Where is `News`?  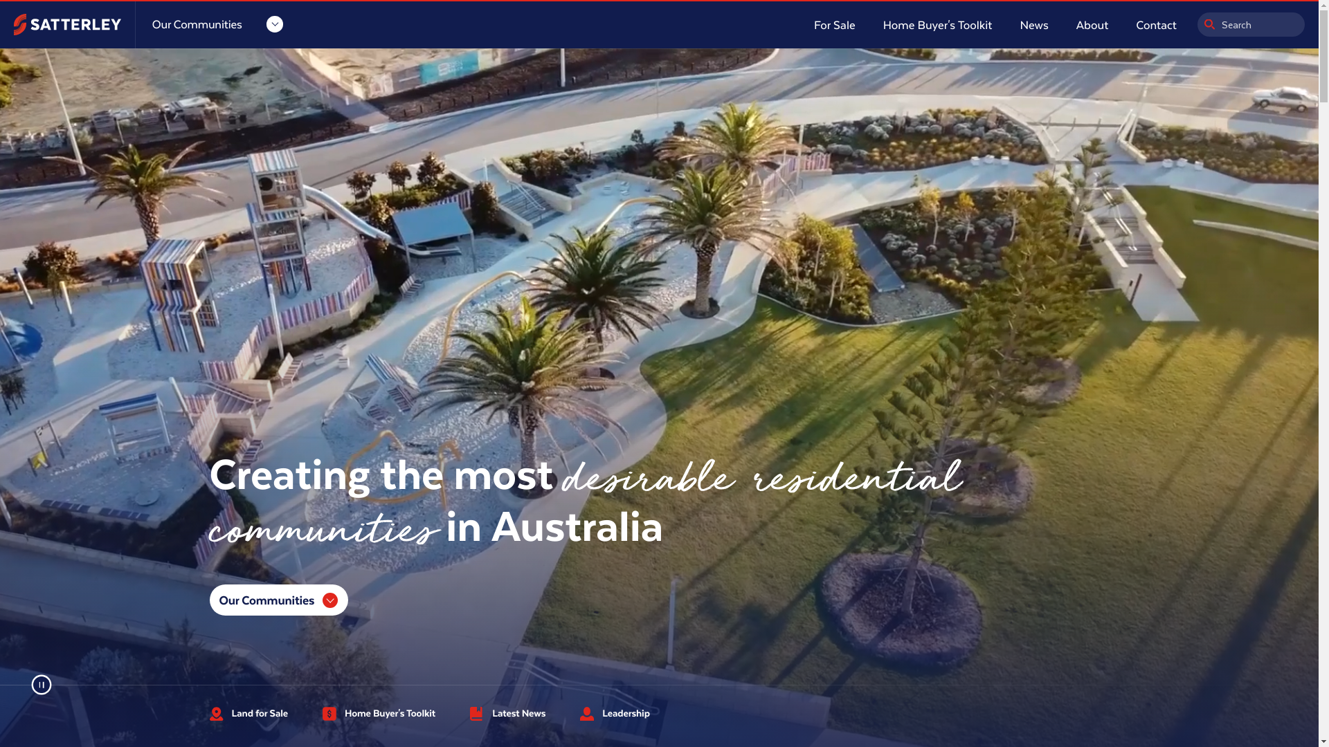 News is located at coordinates (1034, 24).